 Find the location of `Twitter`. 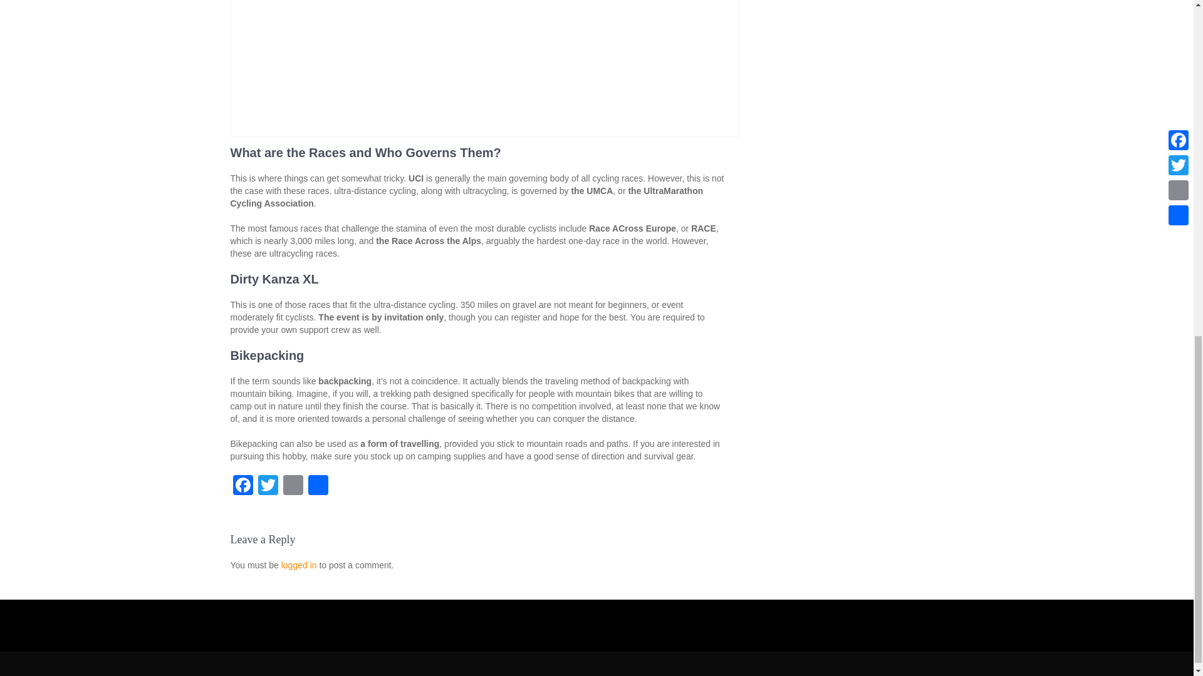

Twitter is located at coordinates (268, 486).